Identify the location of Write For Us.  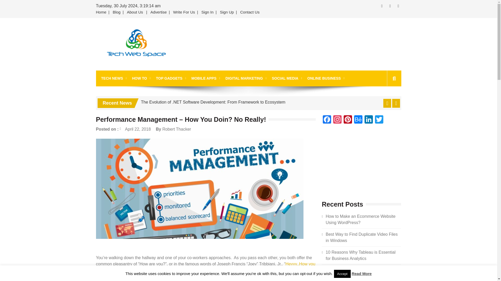
(184, 12).